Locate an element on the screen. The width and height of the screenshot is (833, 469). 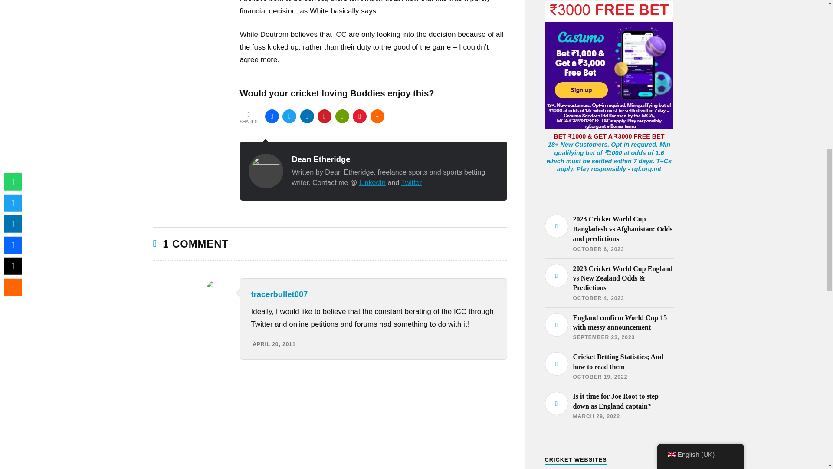
Tweet this ! is located at coordinates (289, 116).